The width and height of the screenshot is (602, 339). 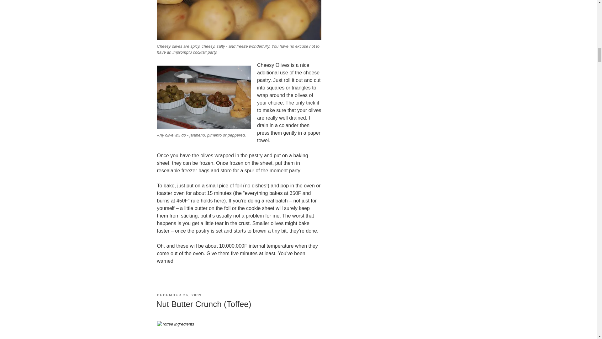 I want to click on Cheesey olives, so click(x=239, y=20).